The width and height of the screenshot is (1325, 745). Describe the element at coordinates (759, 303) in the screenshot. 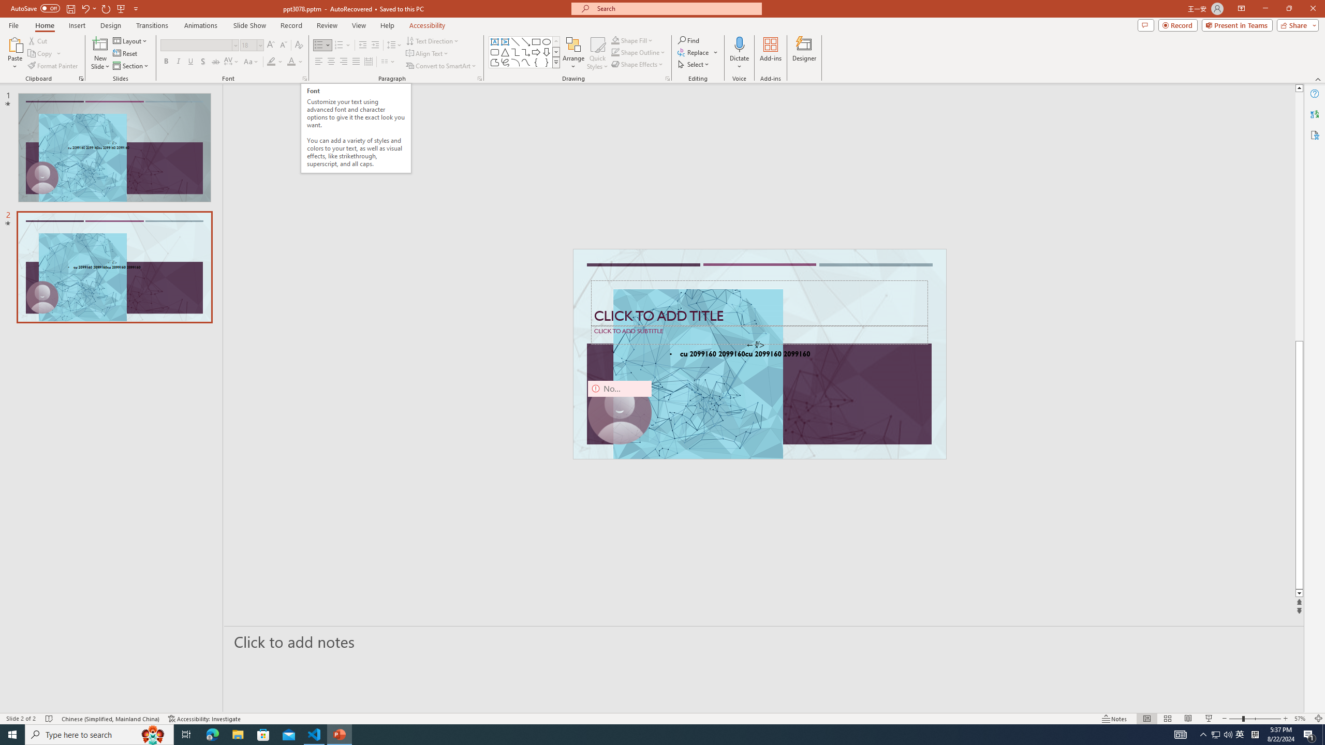

I see `Title TextBox` at that location.